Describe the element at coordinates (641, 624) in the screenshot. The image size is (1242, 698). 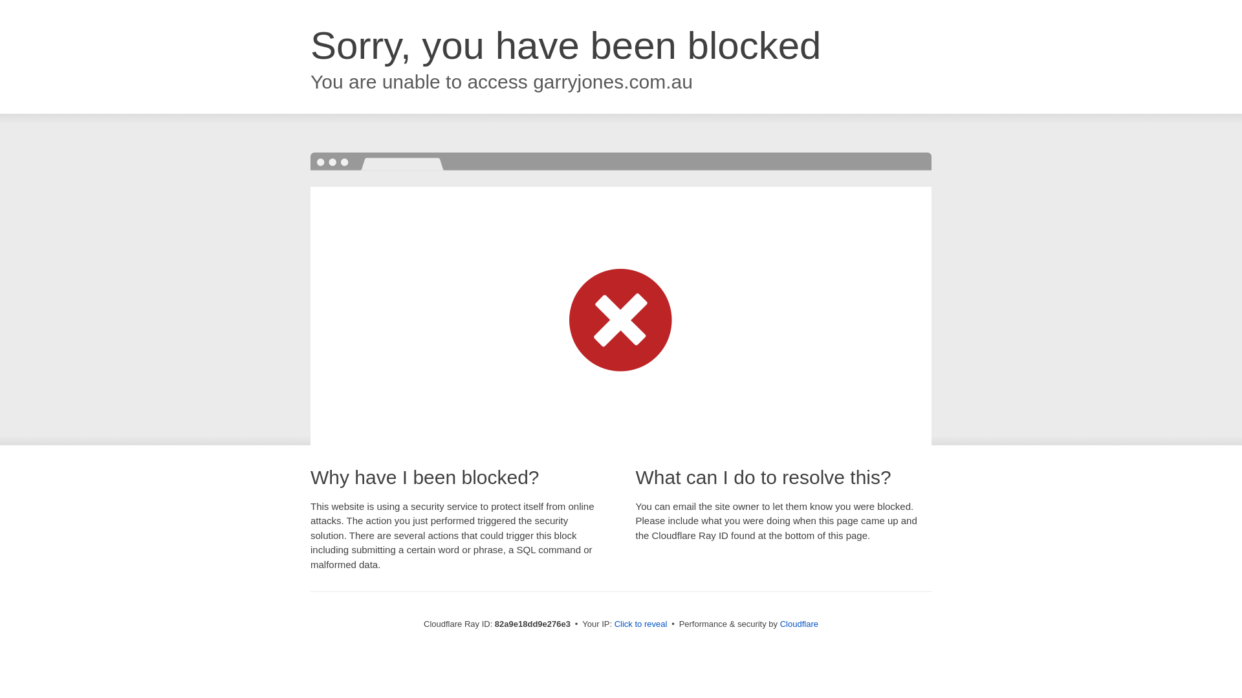
I see `Click to reveal` at that location.